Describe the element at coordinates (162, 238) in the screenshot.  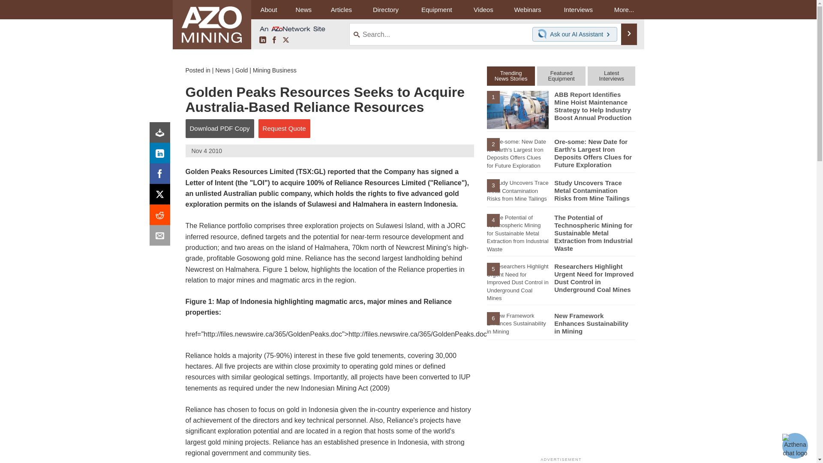
I see `Email` at that location.